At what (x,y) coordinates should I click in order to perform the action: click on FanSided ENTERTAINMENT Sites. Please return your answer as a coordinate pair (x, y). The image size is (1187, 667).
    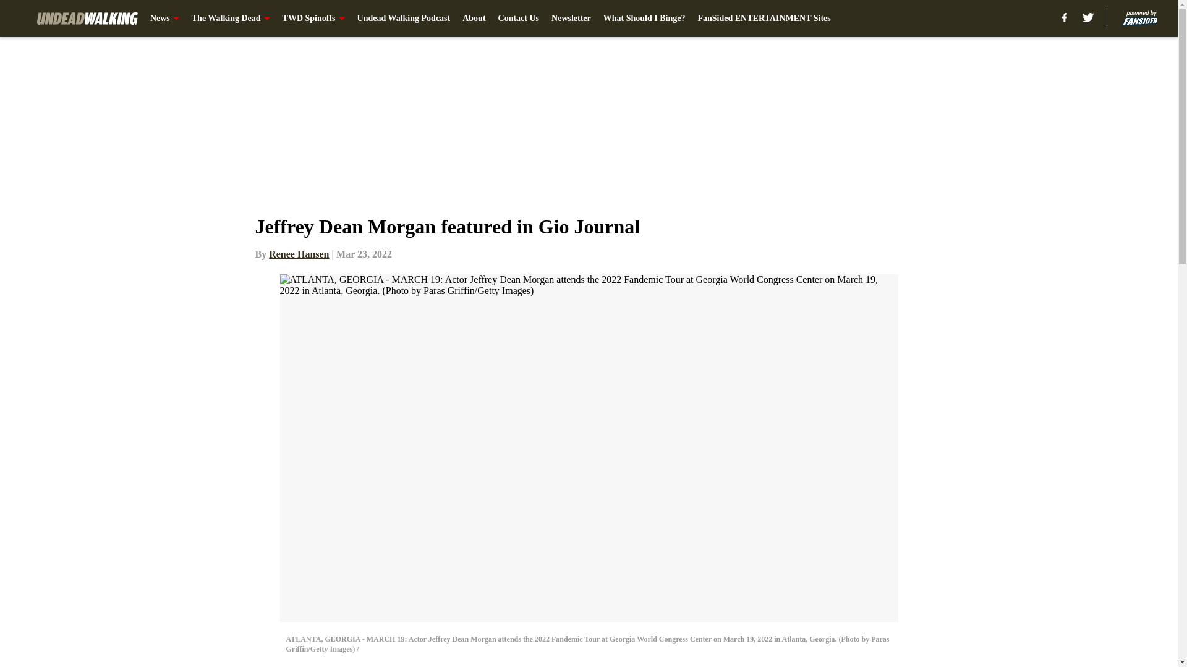
    Looking at the image, I should click on (764, 19).